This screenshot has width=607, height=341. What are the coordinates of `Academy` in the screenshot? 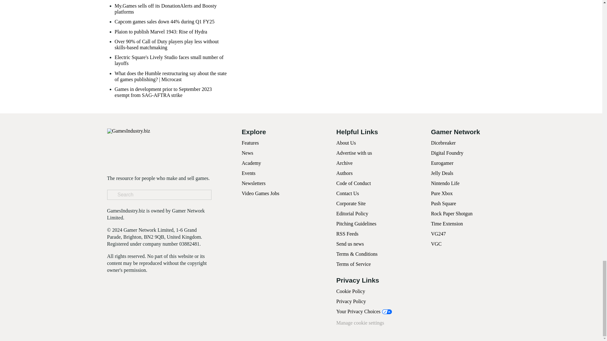 It's located at (251, 163).